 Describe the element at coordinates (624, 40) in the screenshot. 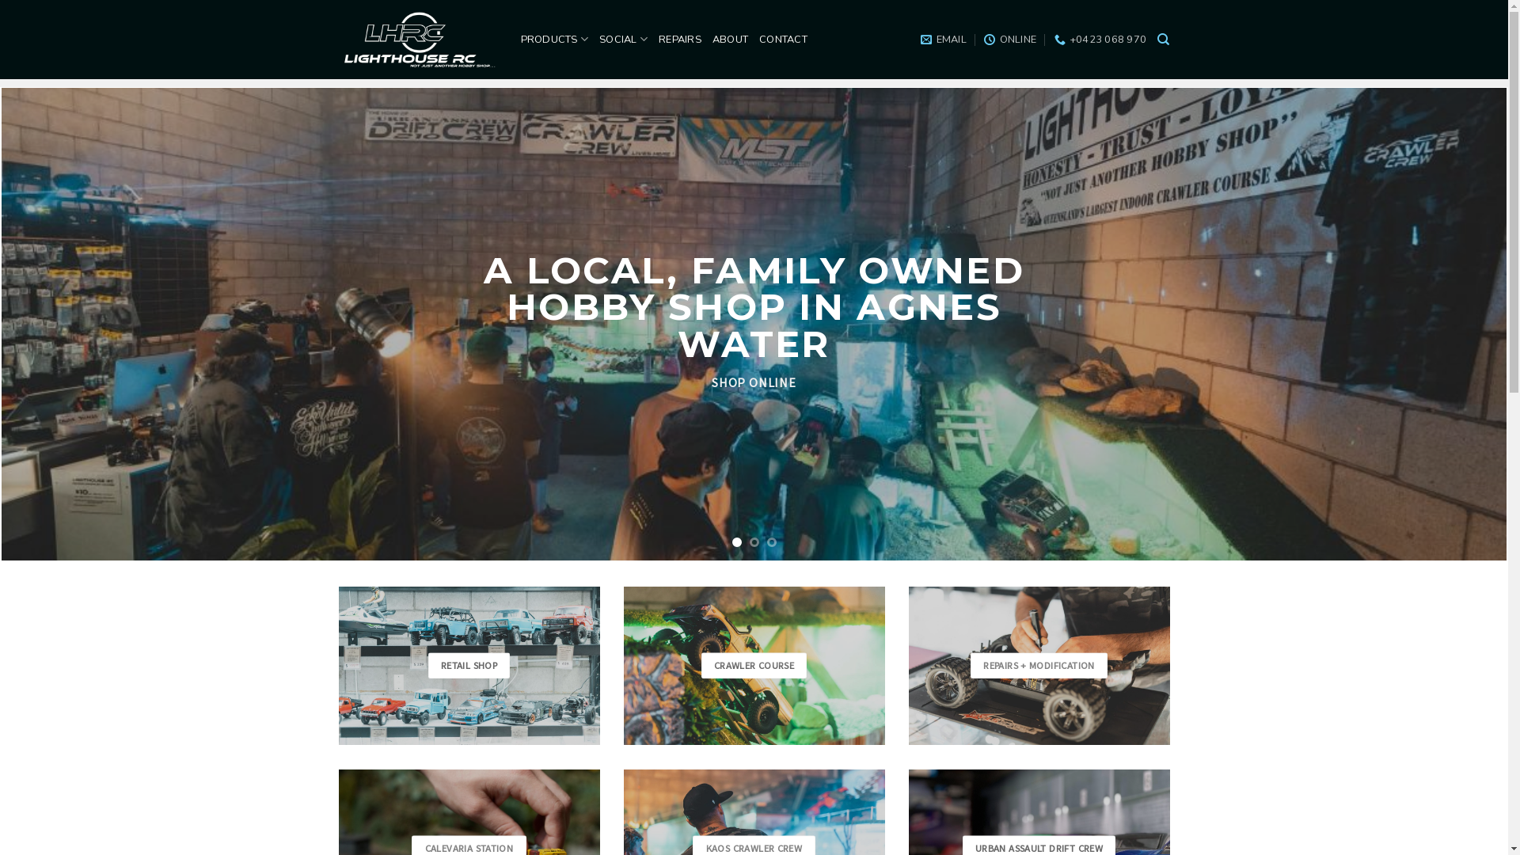

I see `SOCIAL` at that location.